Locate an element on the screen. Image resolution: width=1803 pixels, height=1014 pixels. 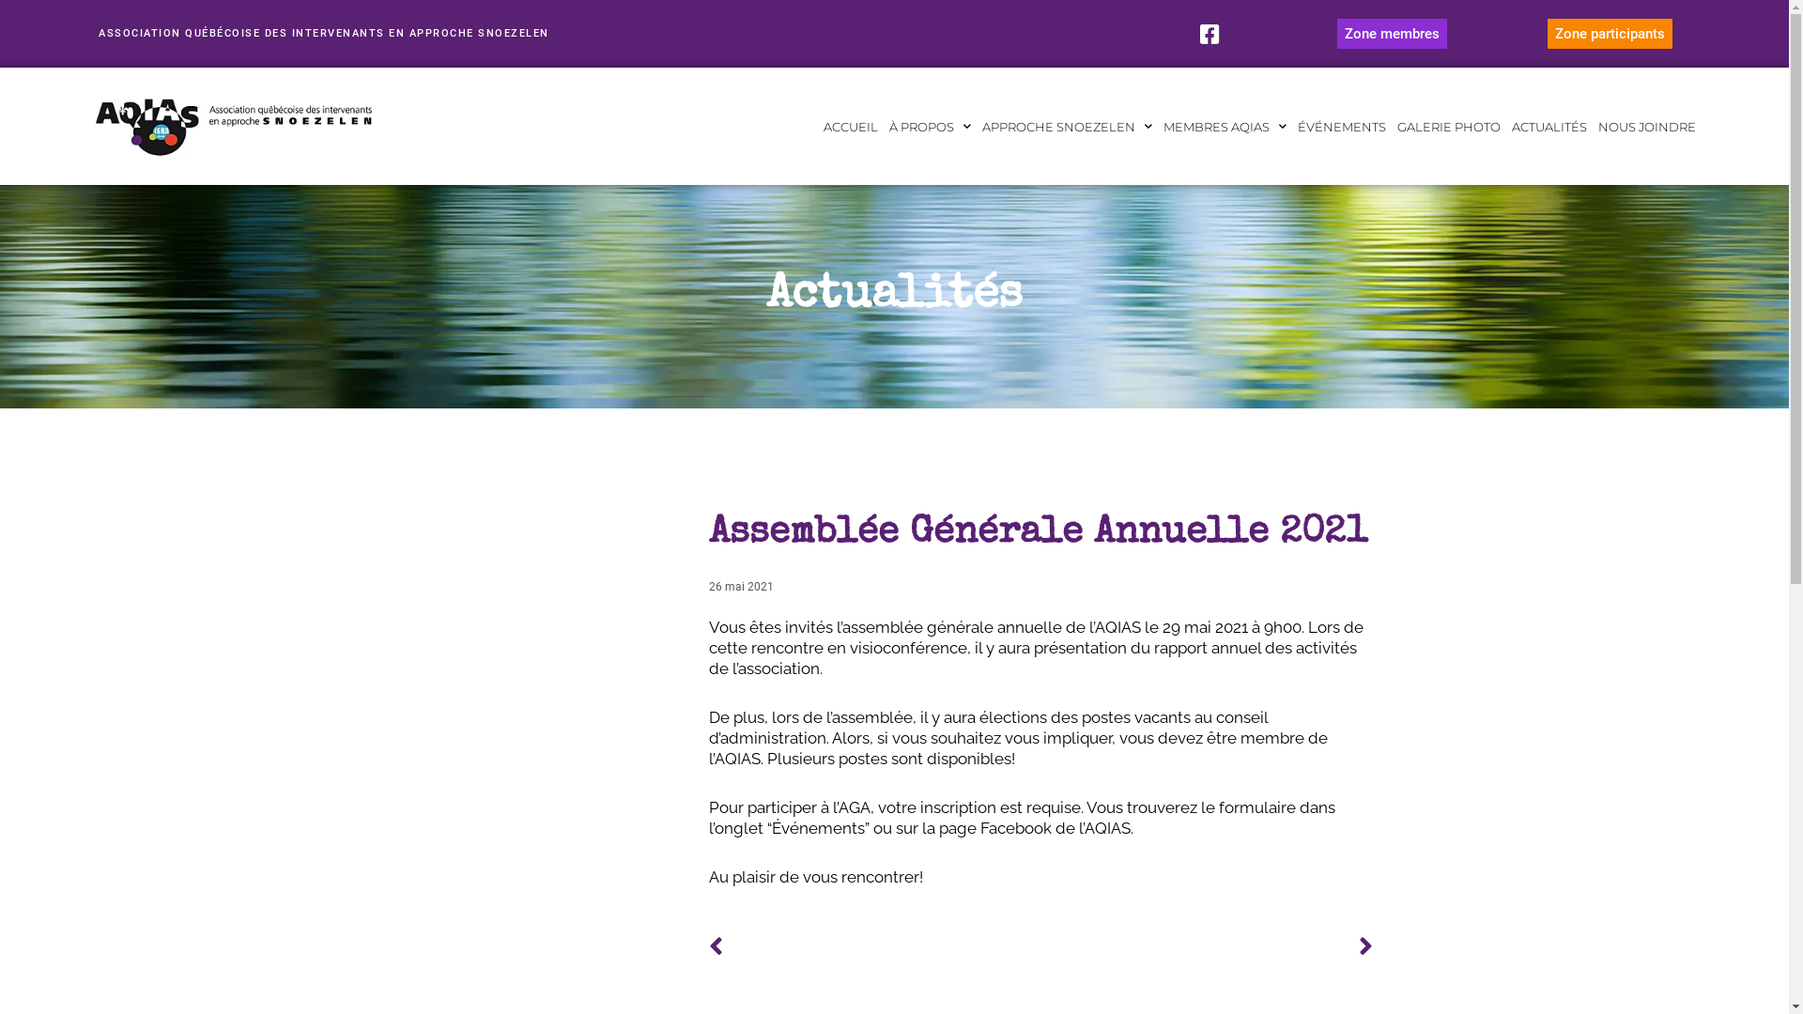
ACCUEIL is located at coordinates (851, 126).